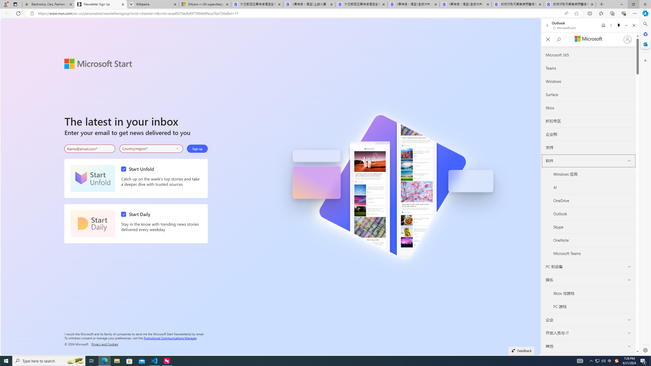 The image size is (651, 366). Describe the element at coordinates (592, 254) in the screenshot. I see `Microsoft Teams` at that location.